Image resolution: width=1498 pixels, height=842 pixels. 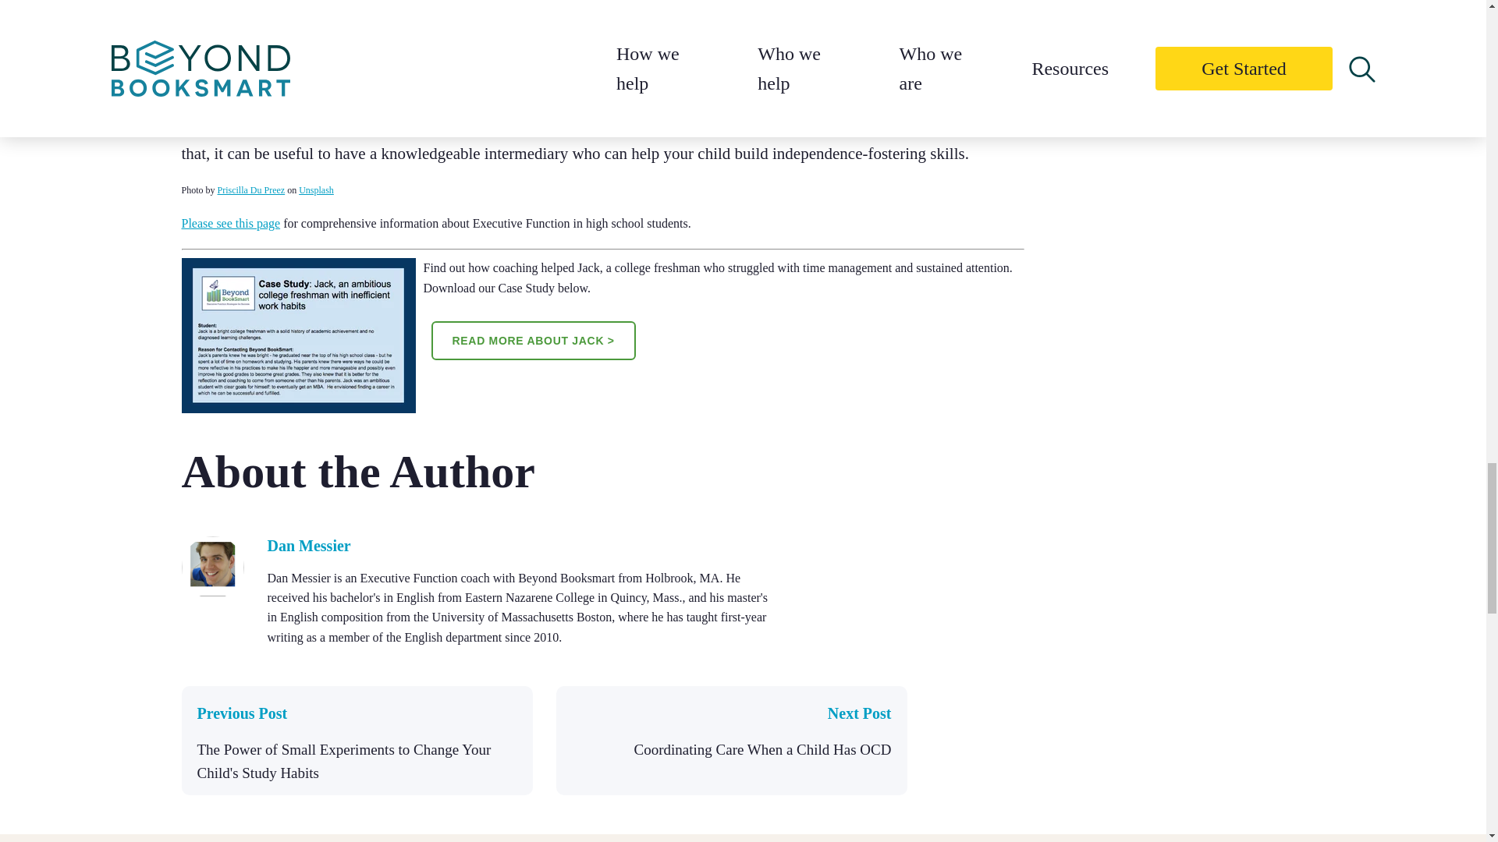 I want to click on Dan Messier, so click(x=212, y=591).